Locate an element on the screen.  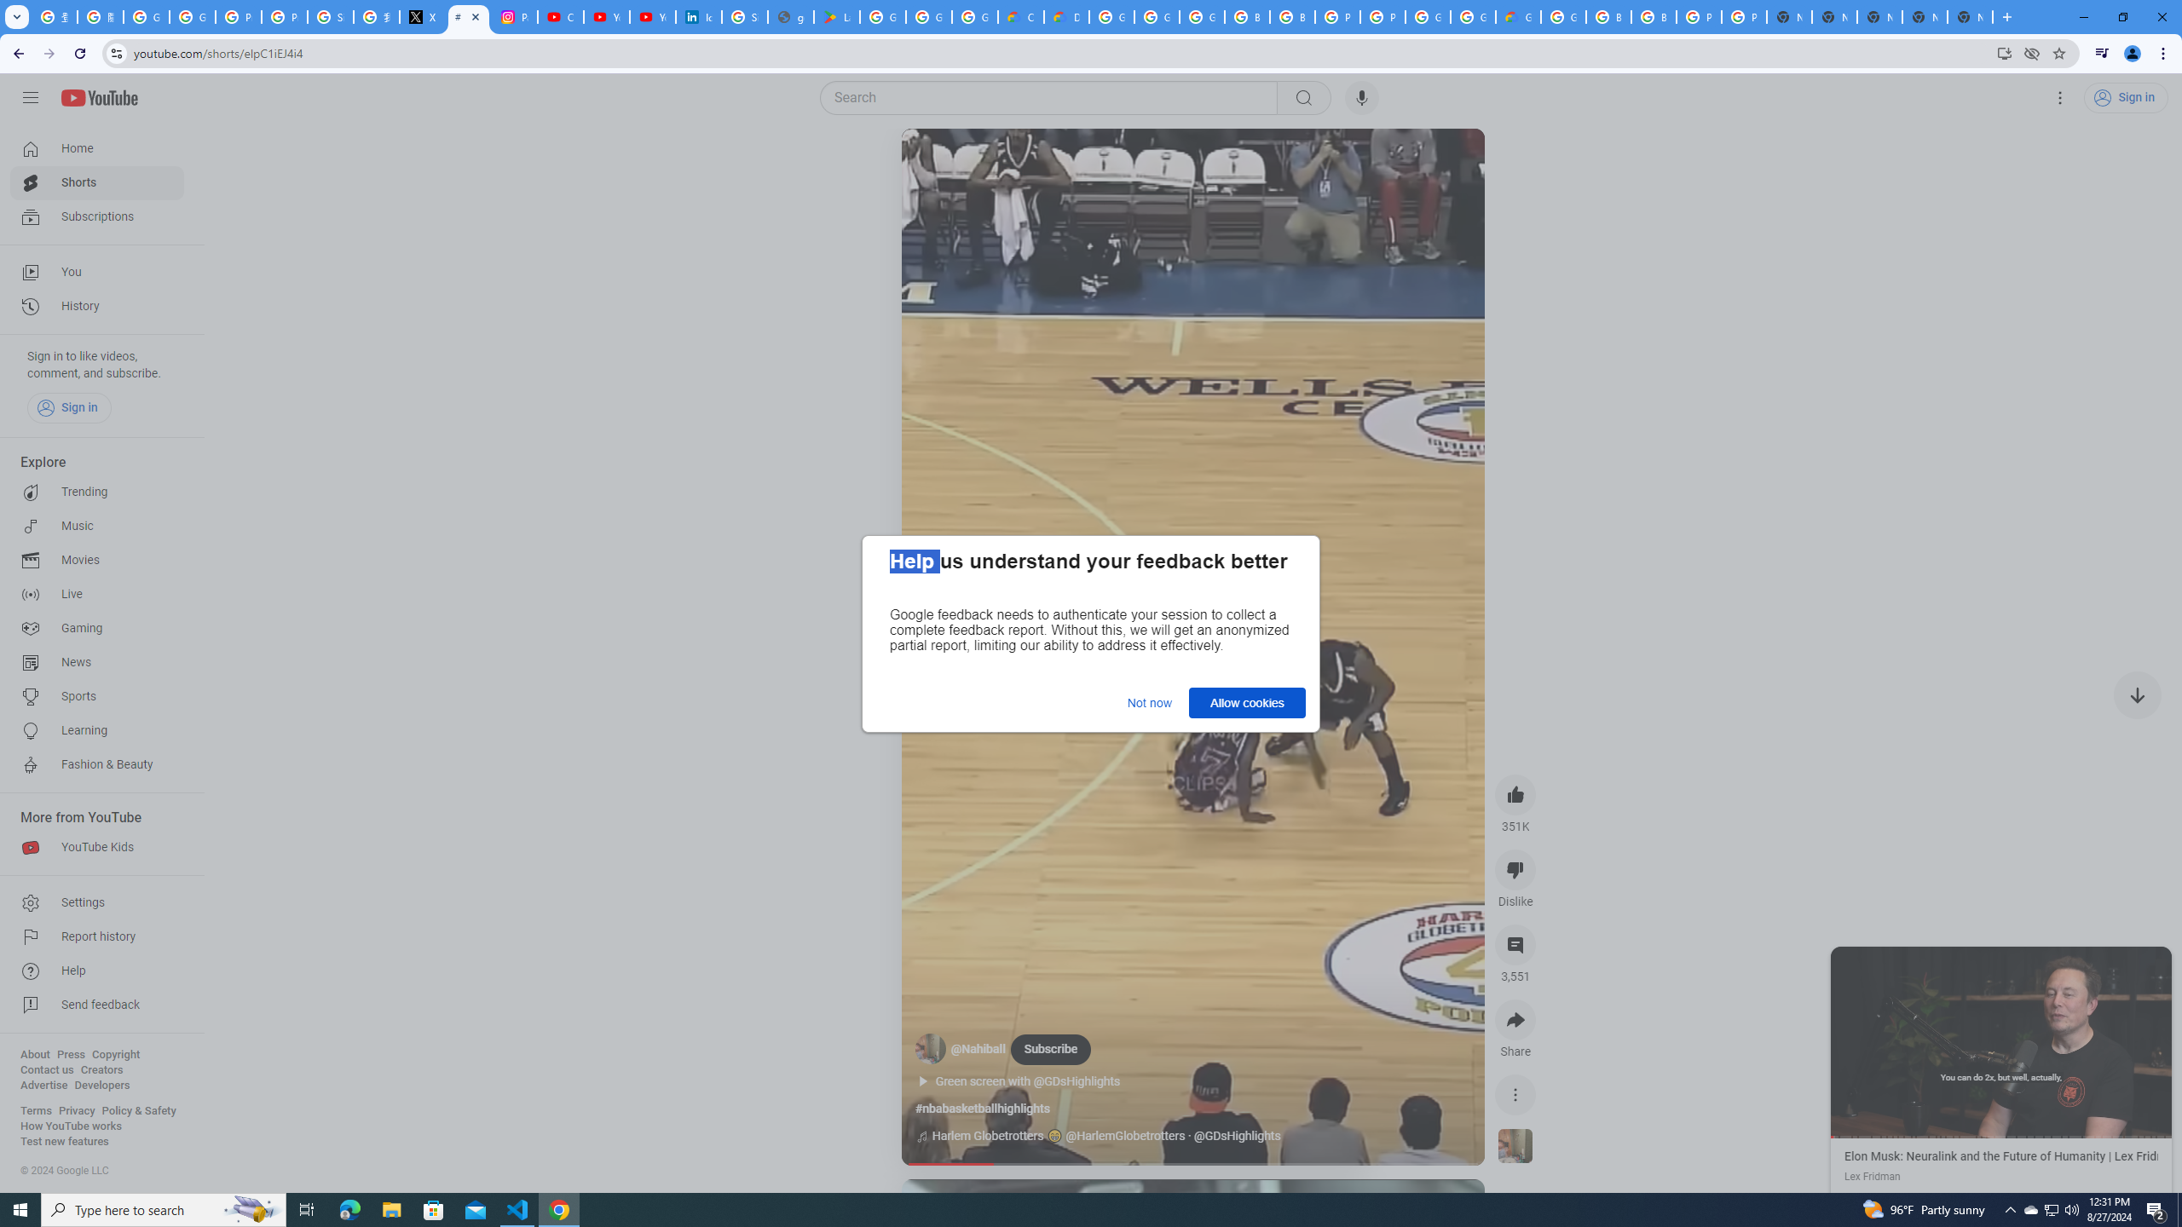
Share is located at coordinates (1515, 1020).